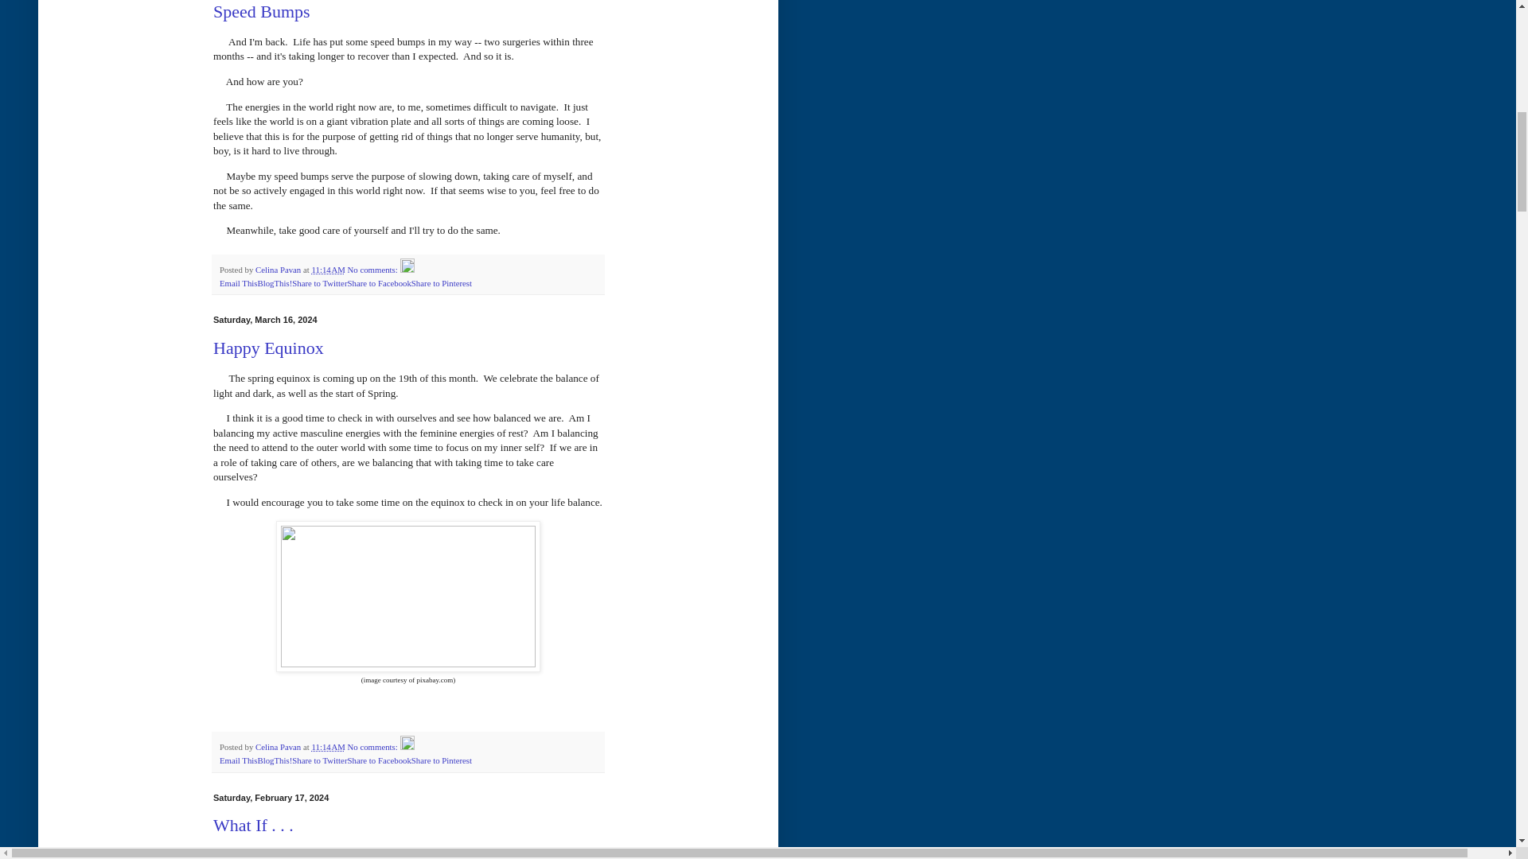 This screenshot has width=1528, height=859. I want to click on Share to Pinterest, so click(441, 760).